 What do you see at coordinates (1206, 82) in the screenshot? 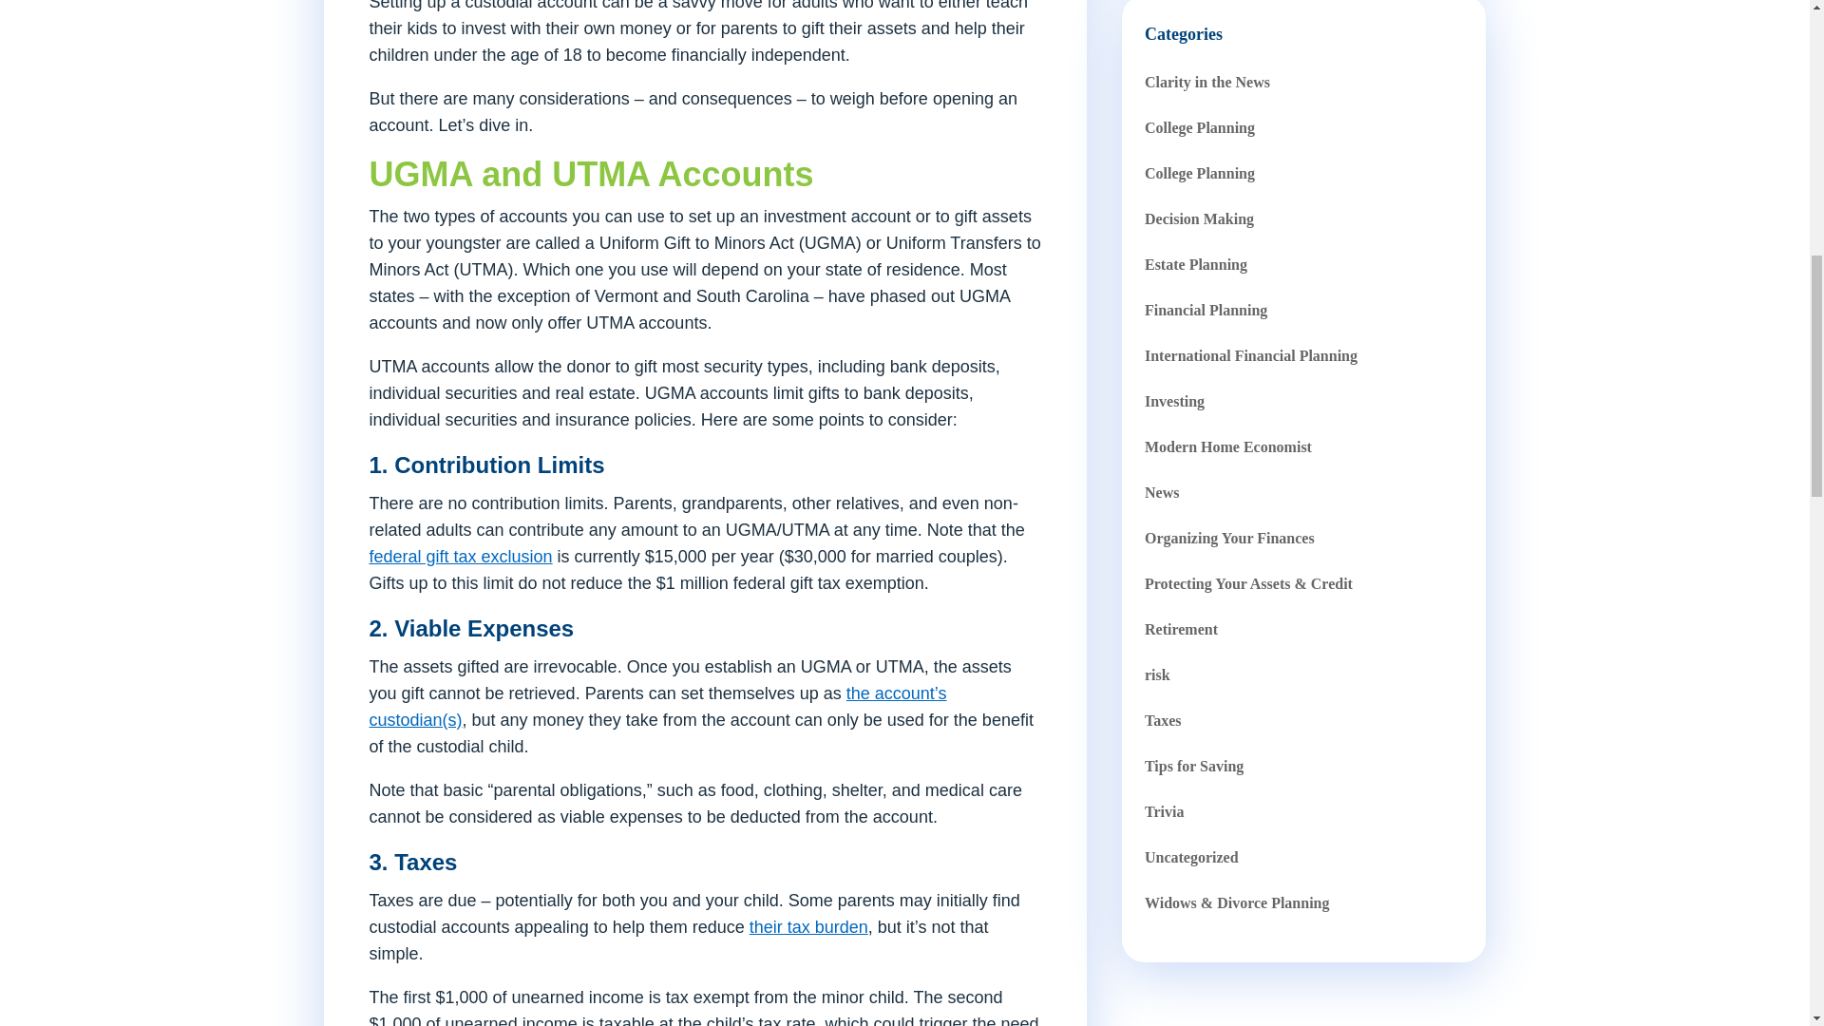
I see `Clarity in the News` at bounding box center [1206, 82].